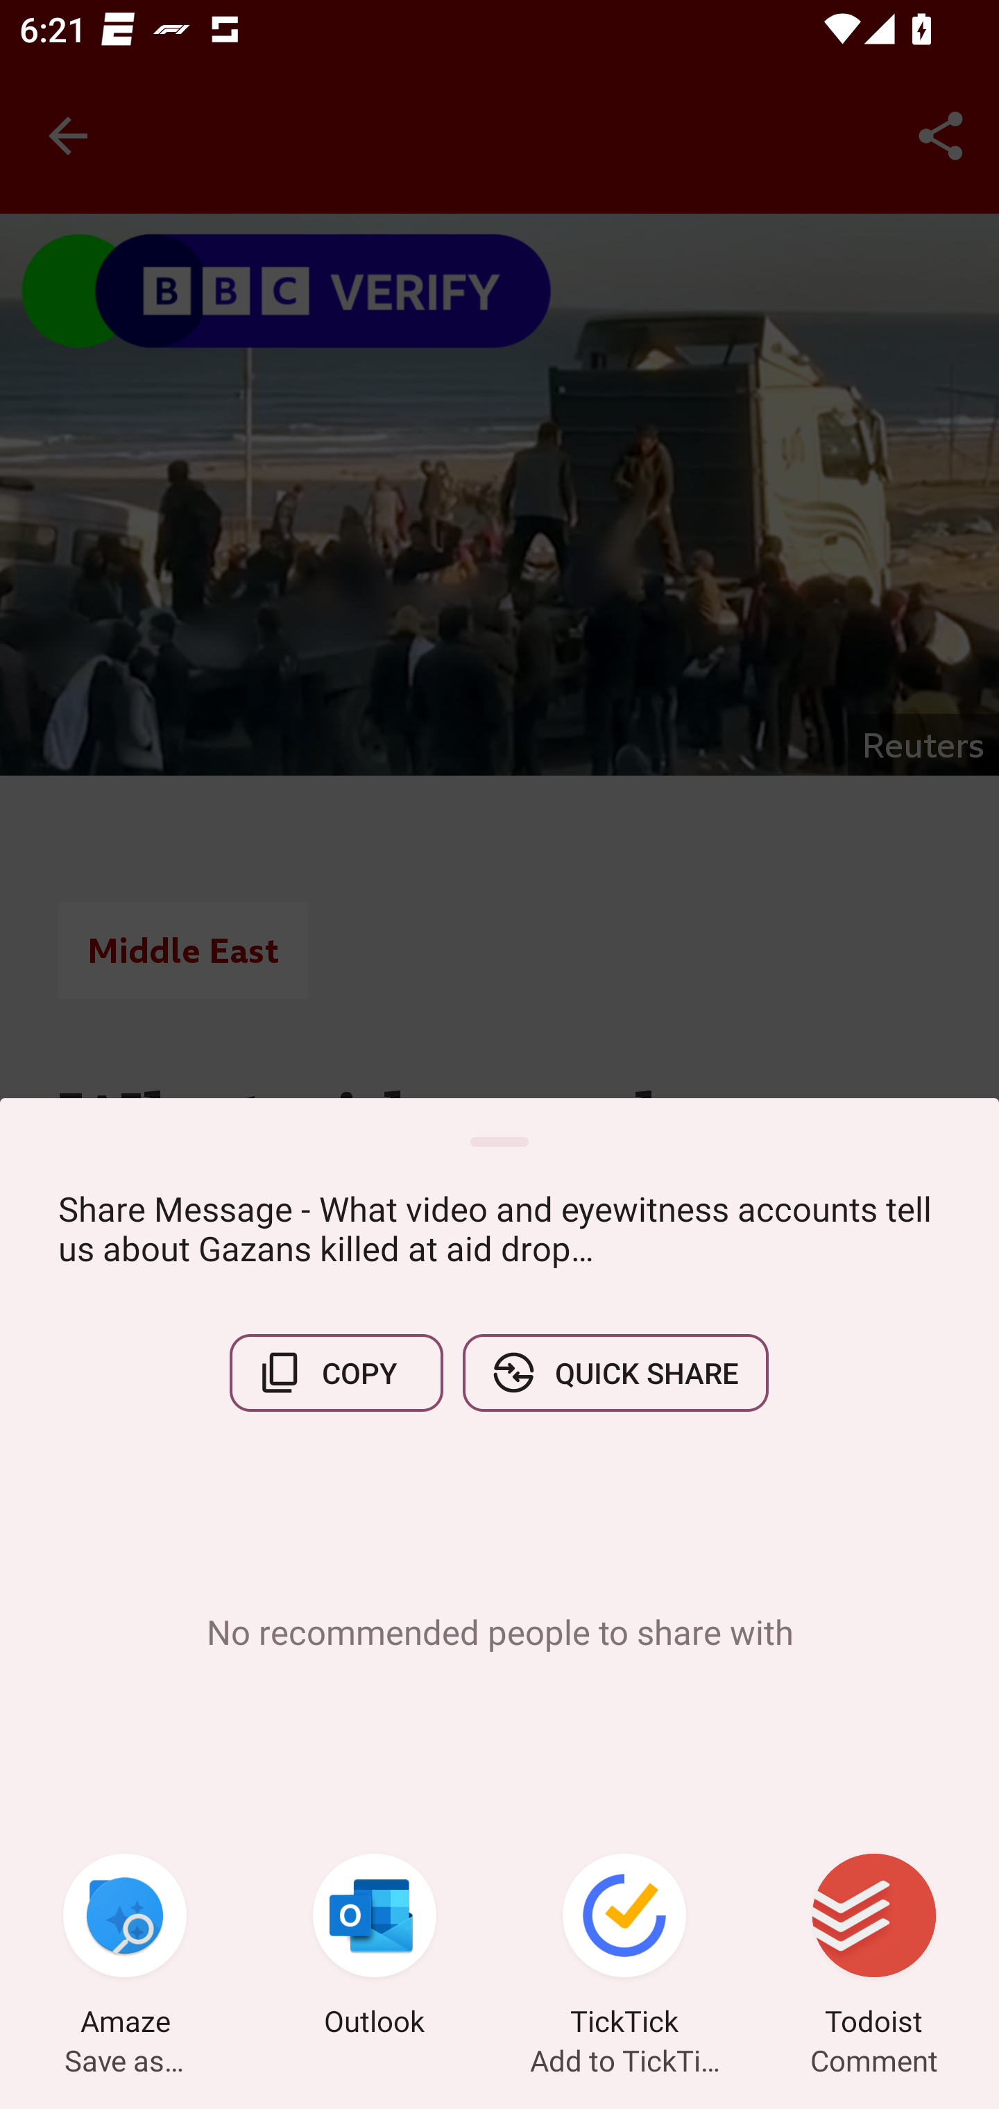 This screenshot has width=999, height=2109. What do you see at coordinates (624, 1948) in the screenshot?
I see `TickTick Add to TickTick` at bounding box center [624, 1948].